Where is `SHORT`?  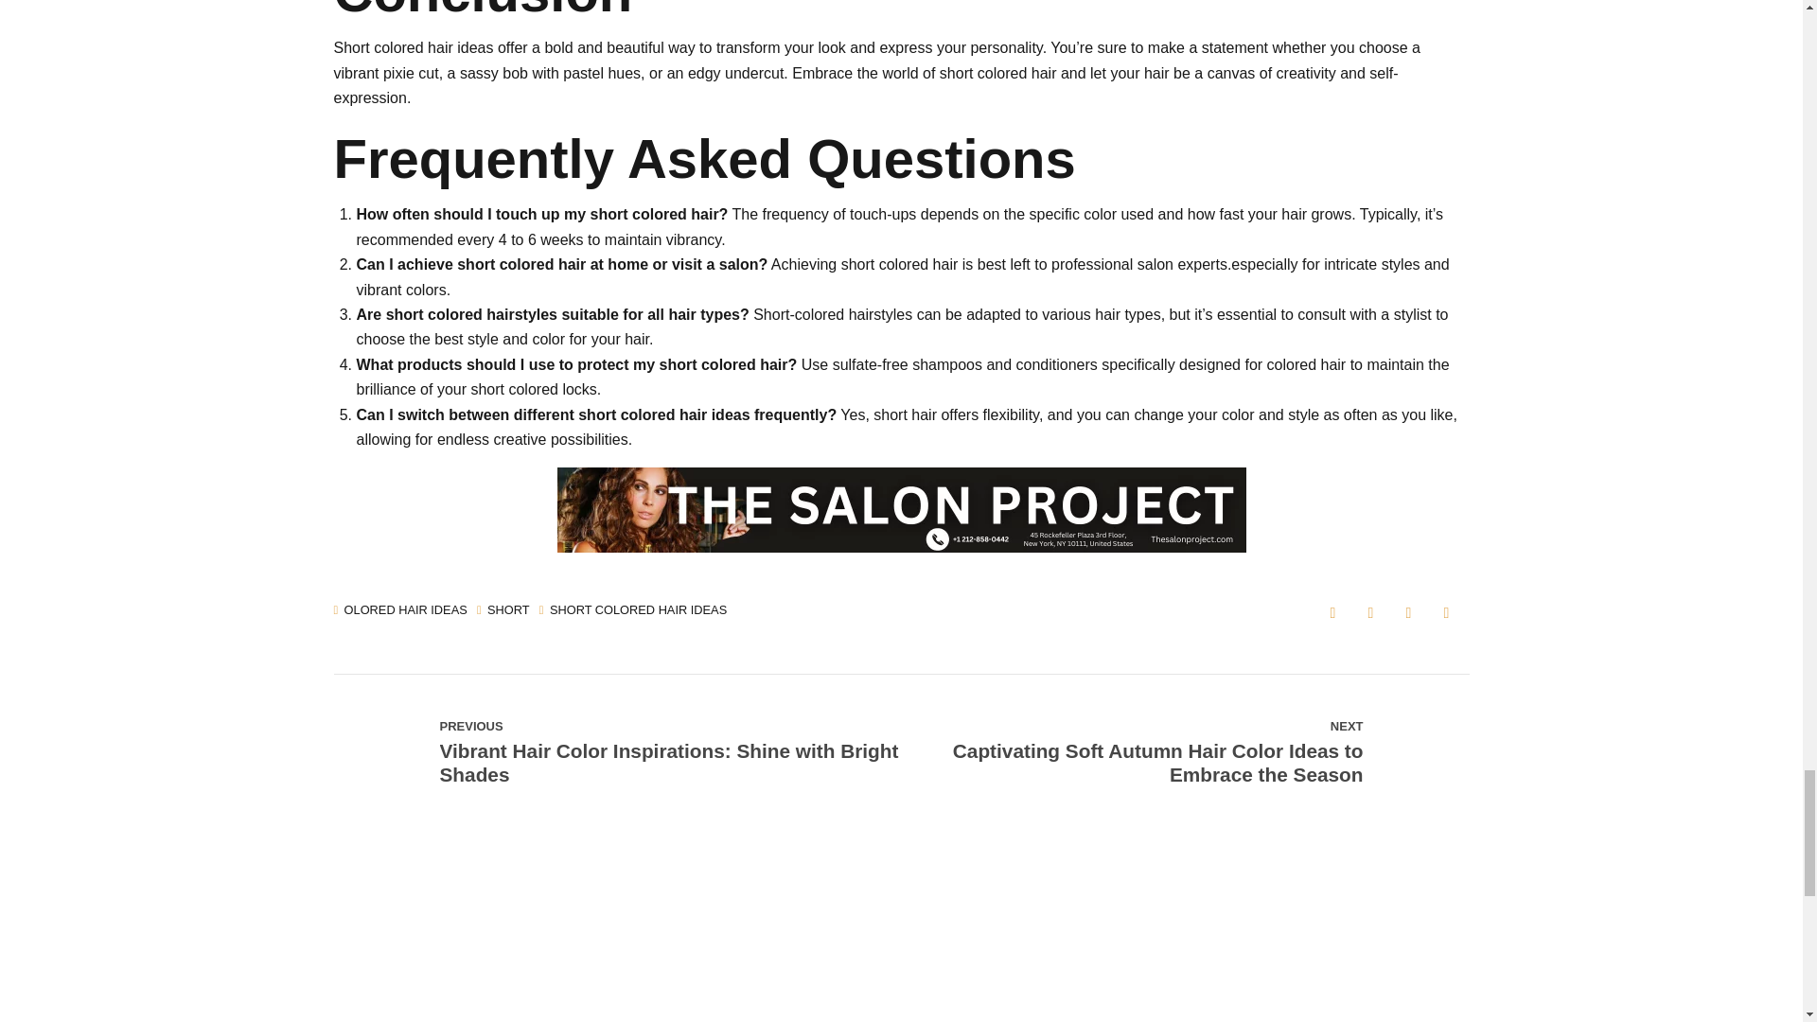 SHORT is located at coordinates (503, 611).